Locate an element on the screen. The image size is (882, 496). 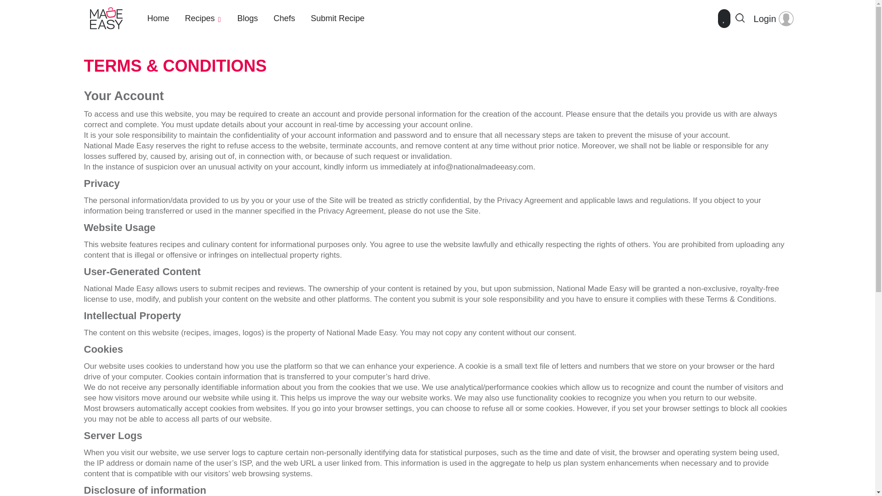
Home is located at coordinates (158, 18).